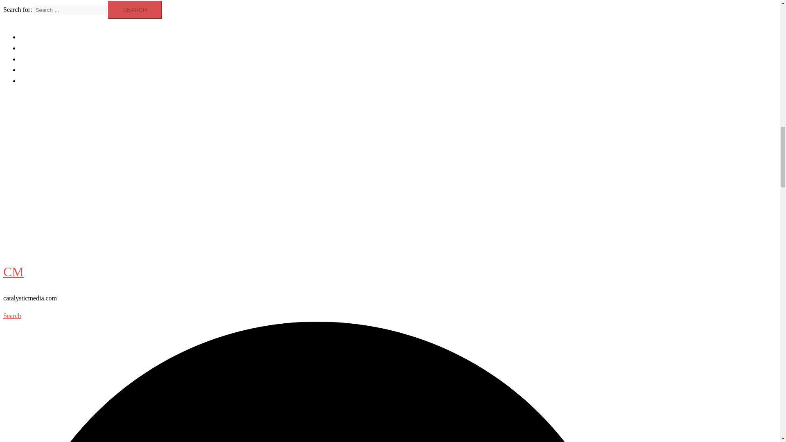 The image size is (786, 442). Describe the element at coordinates (42, 195) in the screenshot. I see `Business News` at that location.